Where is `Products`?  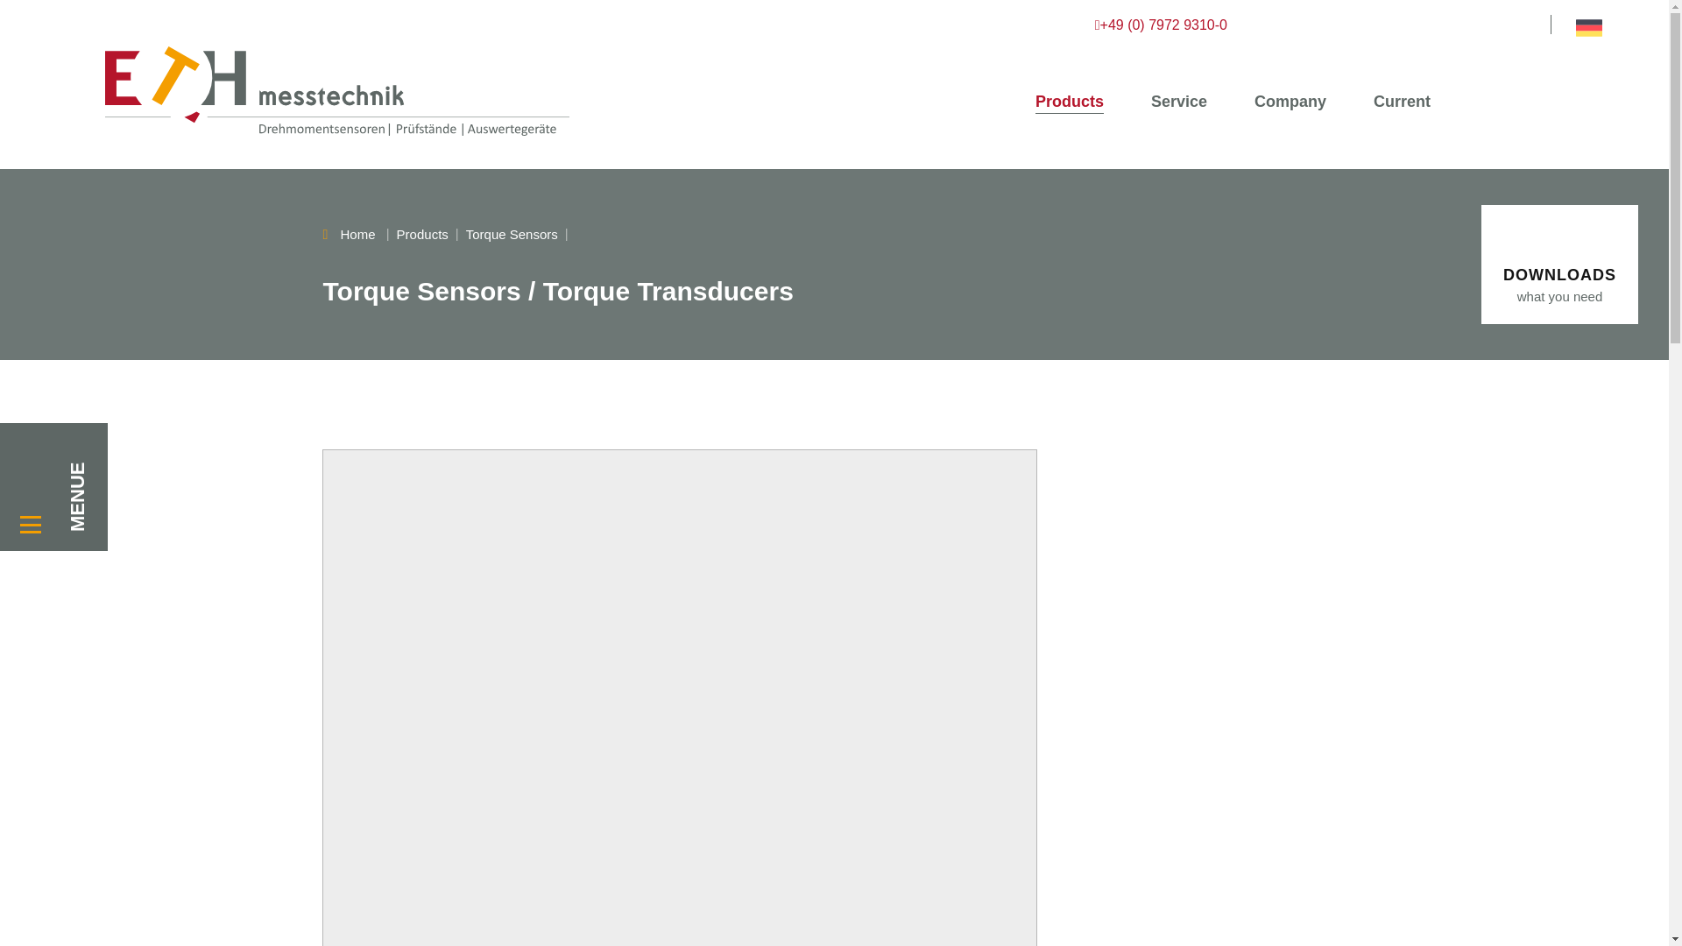 Products is located at coordinates (1069, 102).